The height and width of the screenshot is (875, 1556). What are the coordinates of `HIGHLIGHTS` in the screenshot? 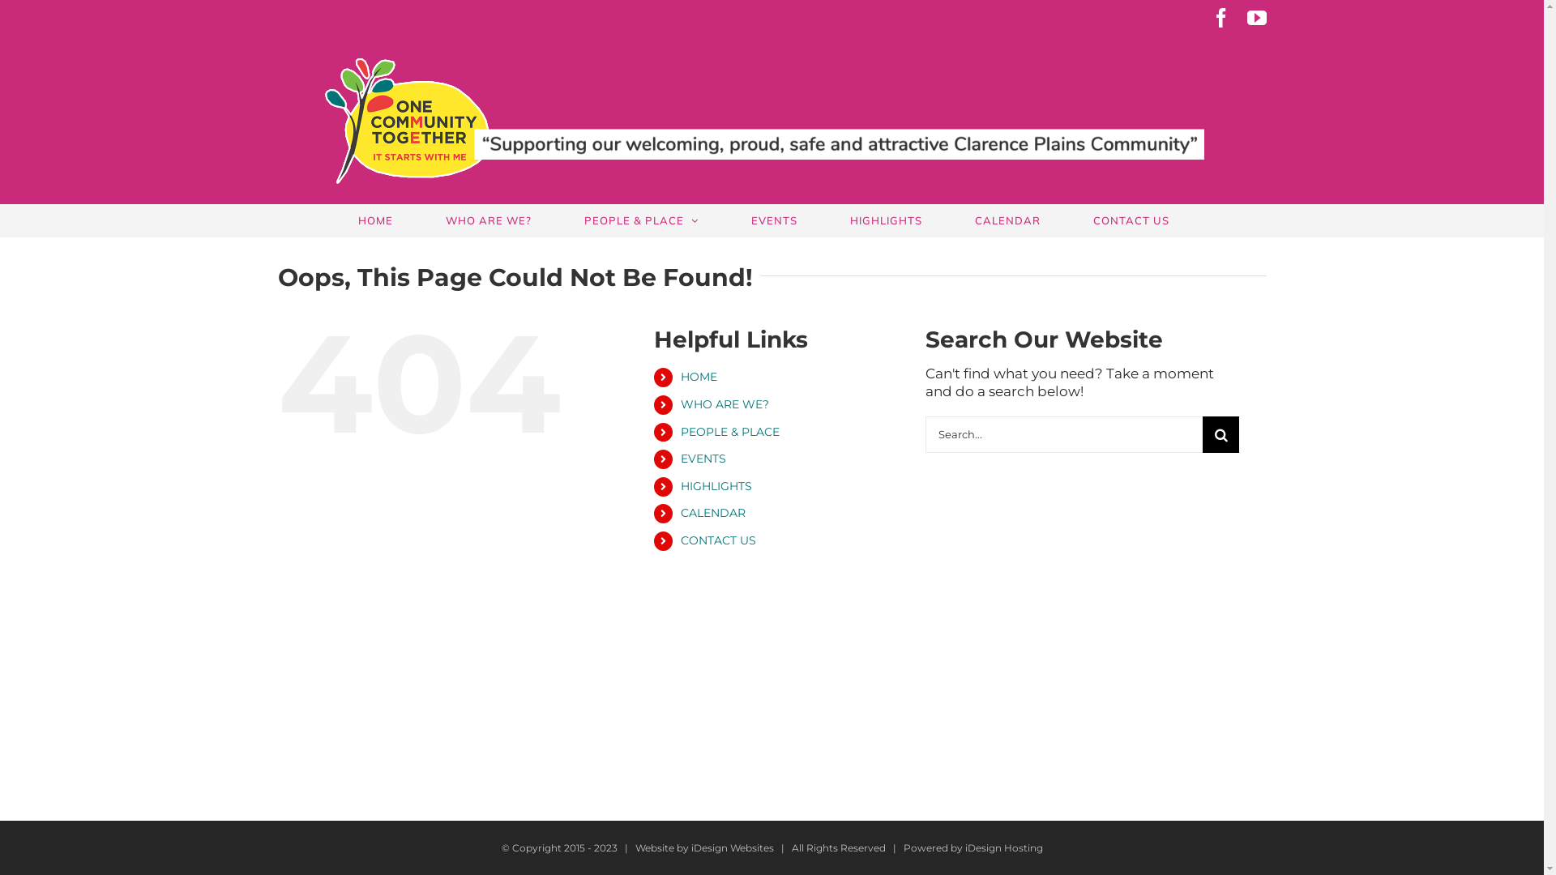 It's located at (886, 220).